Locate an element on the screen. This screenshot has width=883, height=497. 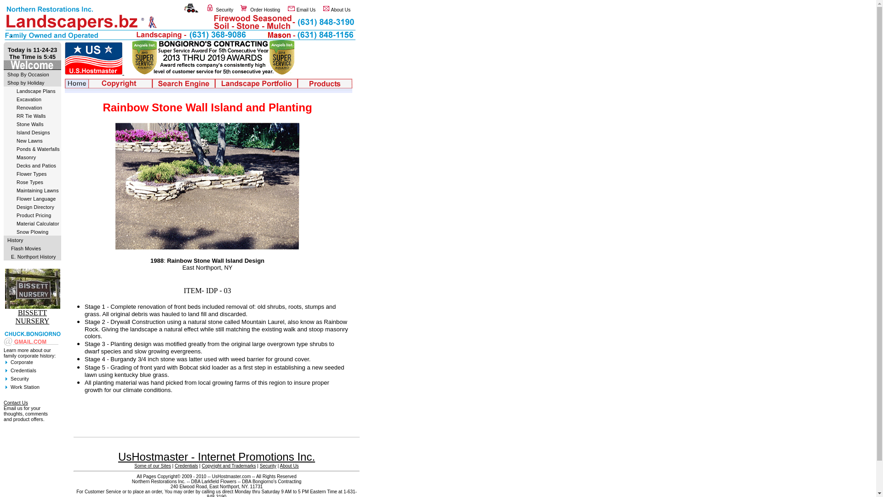
Corporate is located at coordinates (22, 362).